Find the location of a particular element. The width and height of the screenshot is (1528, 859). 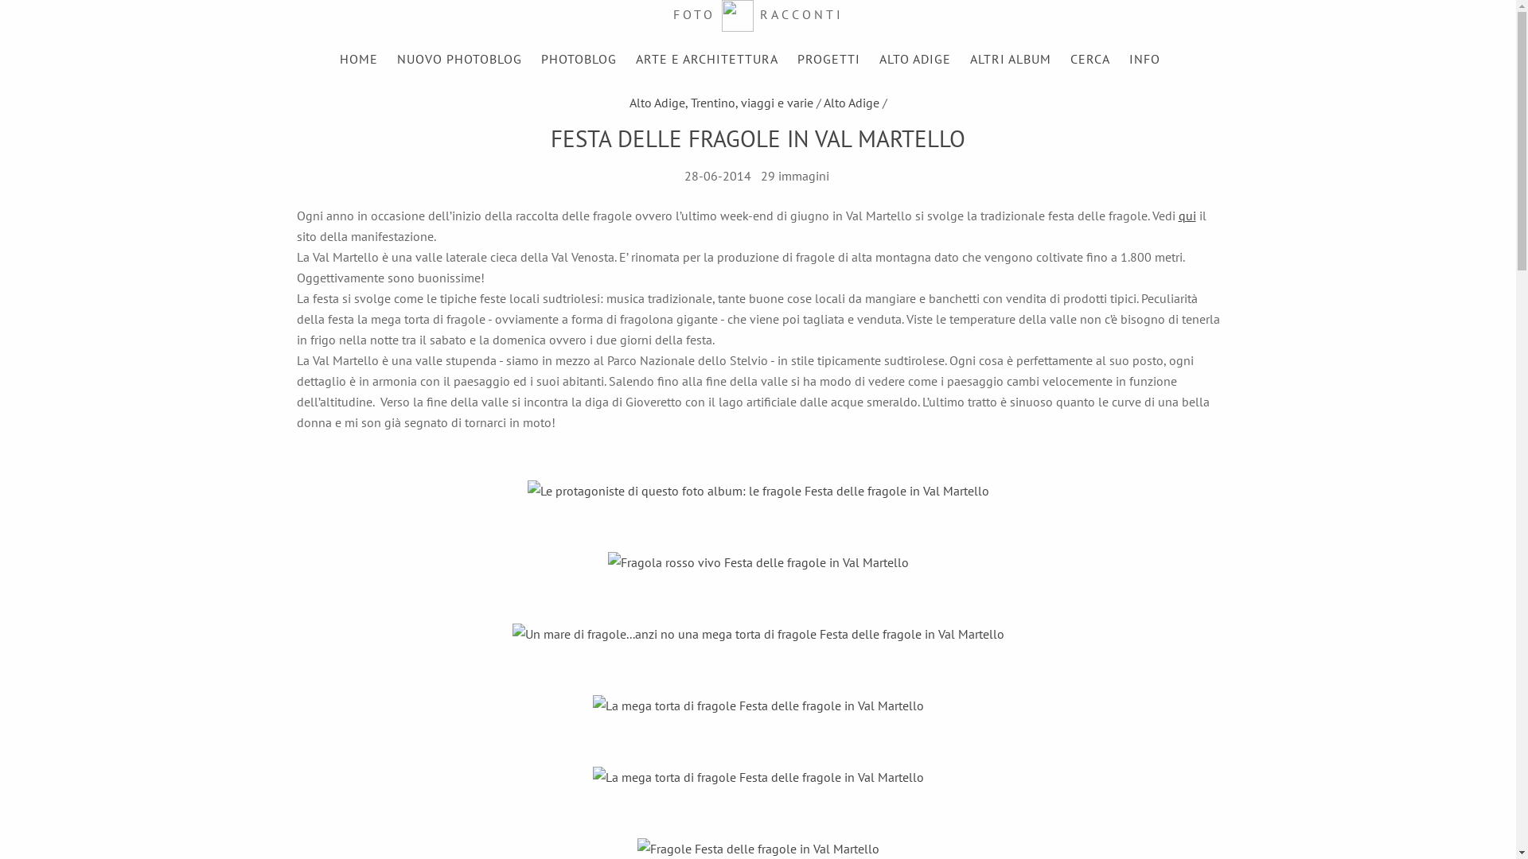

ALTRI ALBUM is located at coordinates (1011, 59).